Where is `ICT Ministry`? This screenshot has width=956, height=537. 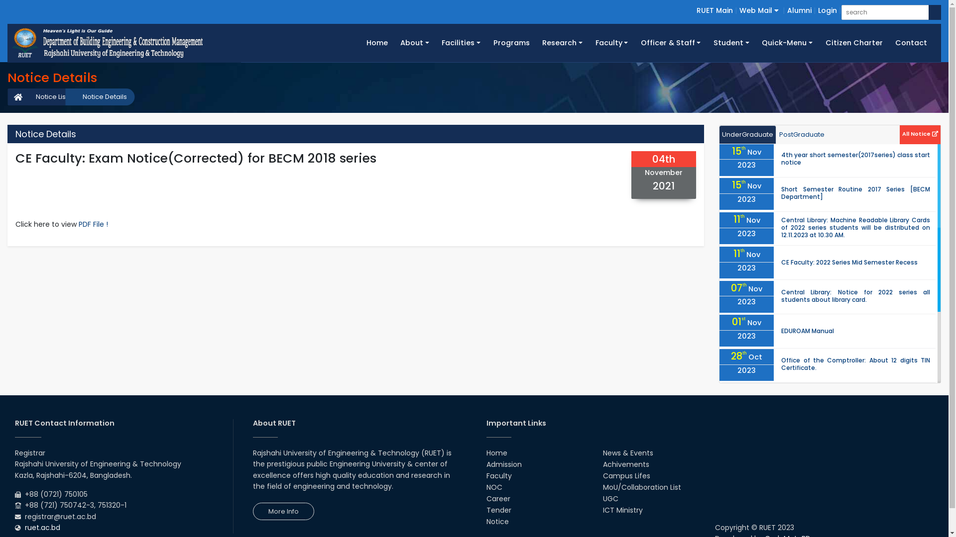
ICT Ministry is located at coordinates (623, 510).